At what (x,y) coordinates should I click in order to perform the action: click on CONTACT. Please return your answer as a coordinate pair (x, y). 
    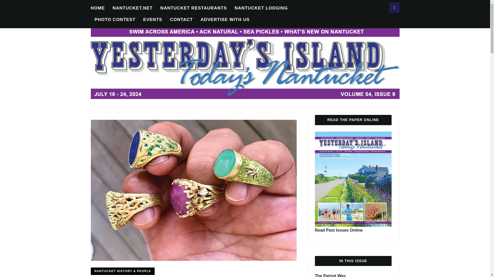
    Looking at the image, I should click on (181, 20).